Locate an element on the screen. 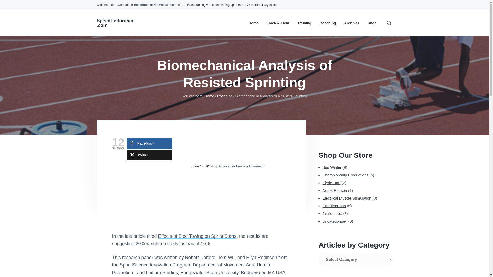 The image size is (493, 277). Shop is located at coordinates (372, 23).